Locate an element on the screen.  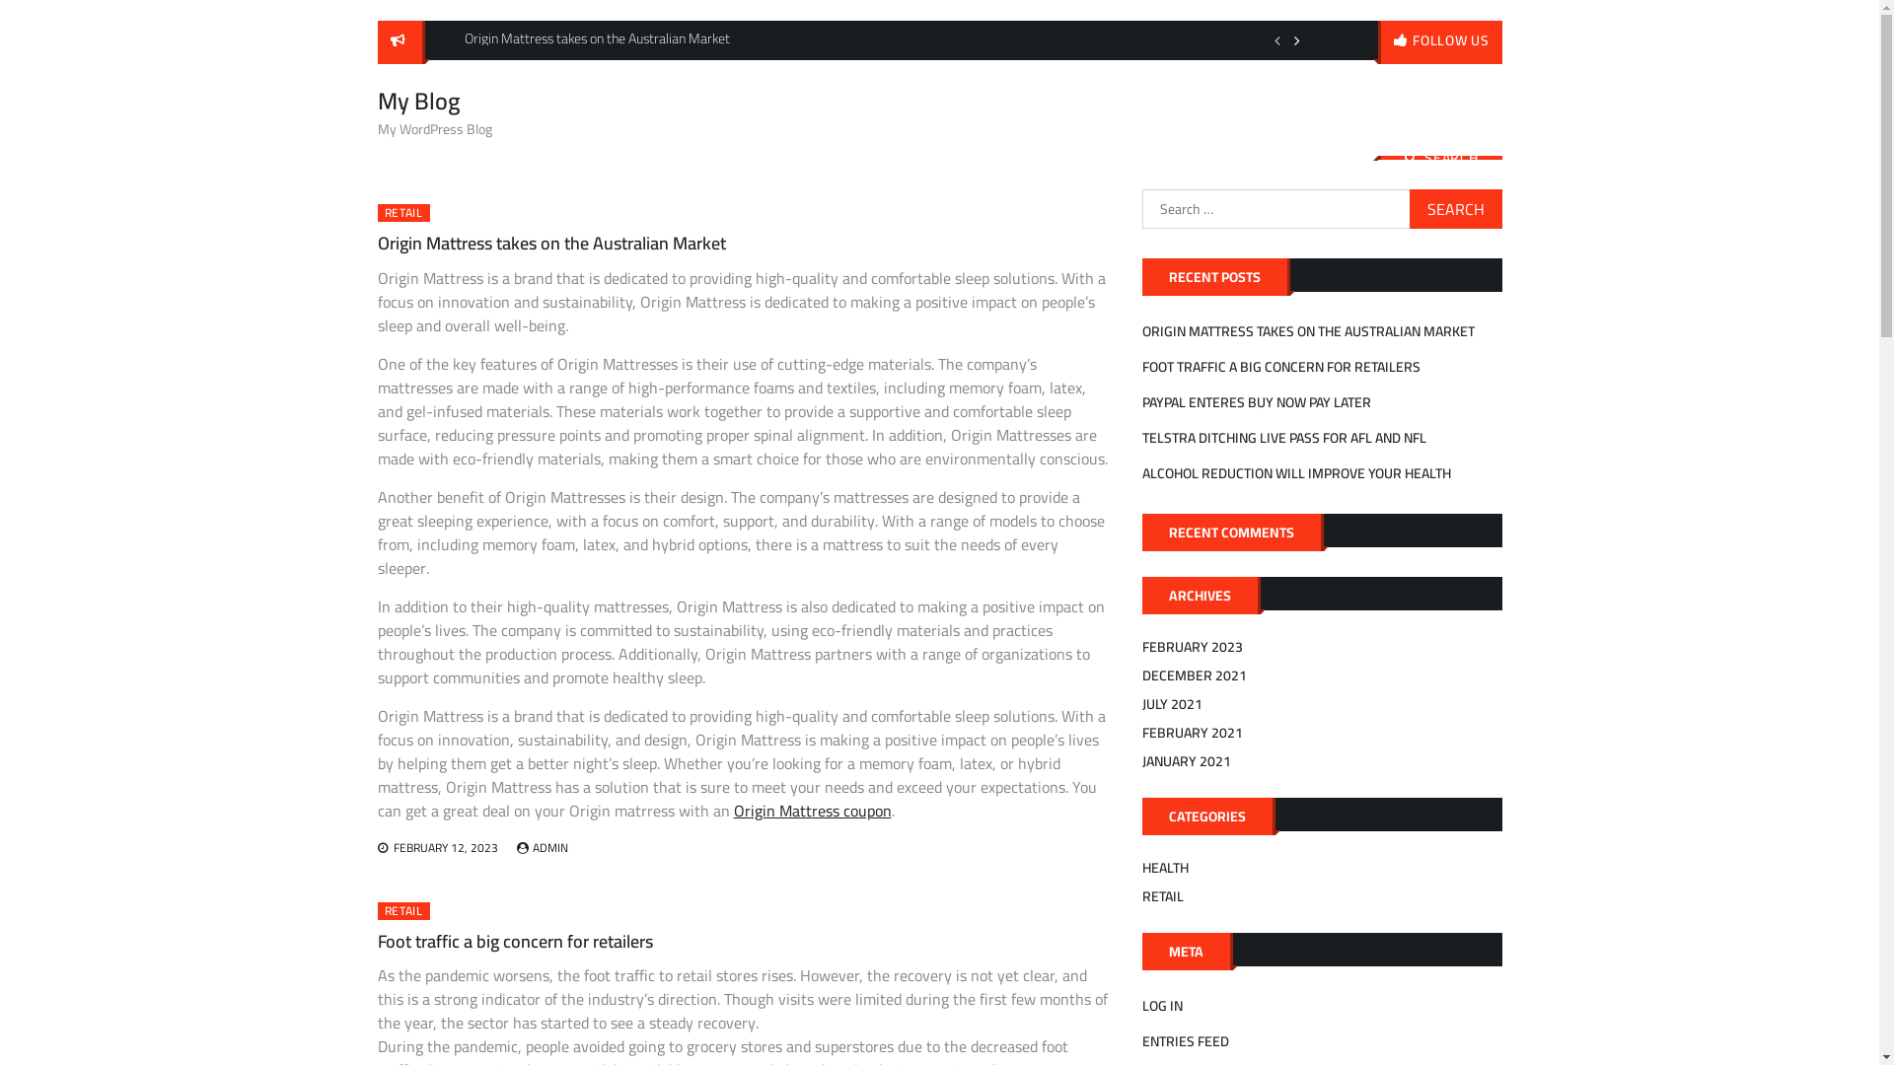
NEXT is located at coordinates (1297, 40).